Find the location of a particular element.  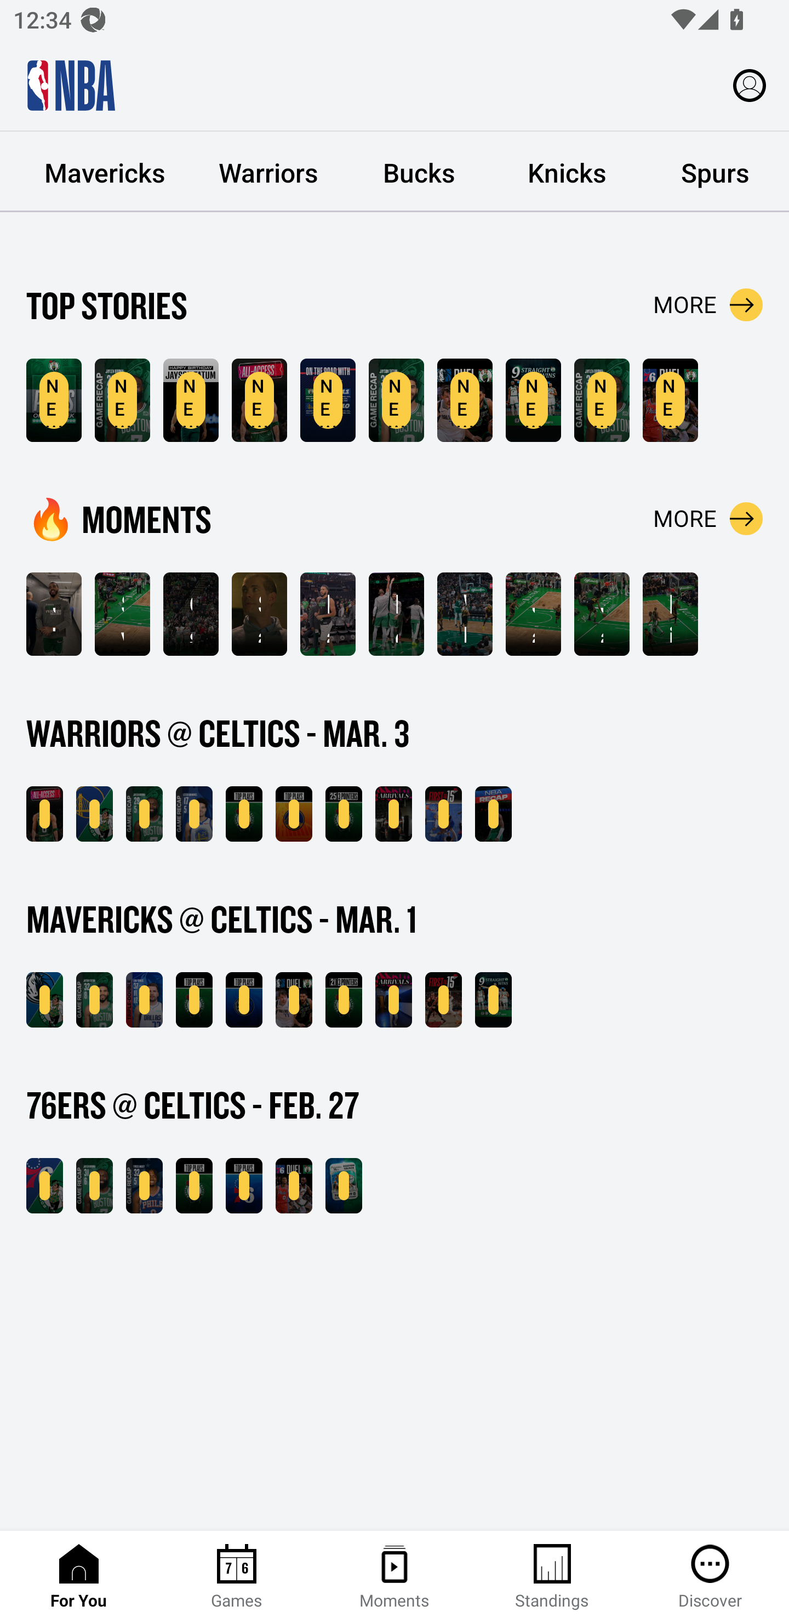

NEW BOS 138, DAL 110 - Mar 1 is located at coordinates (44, 1000).